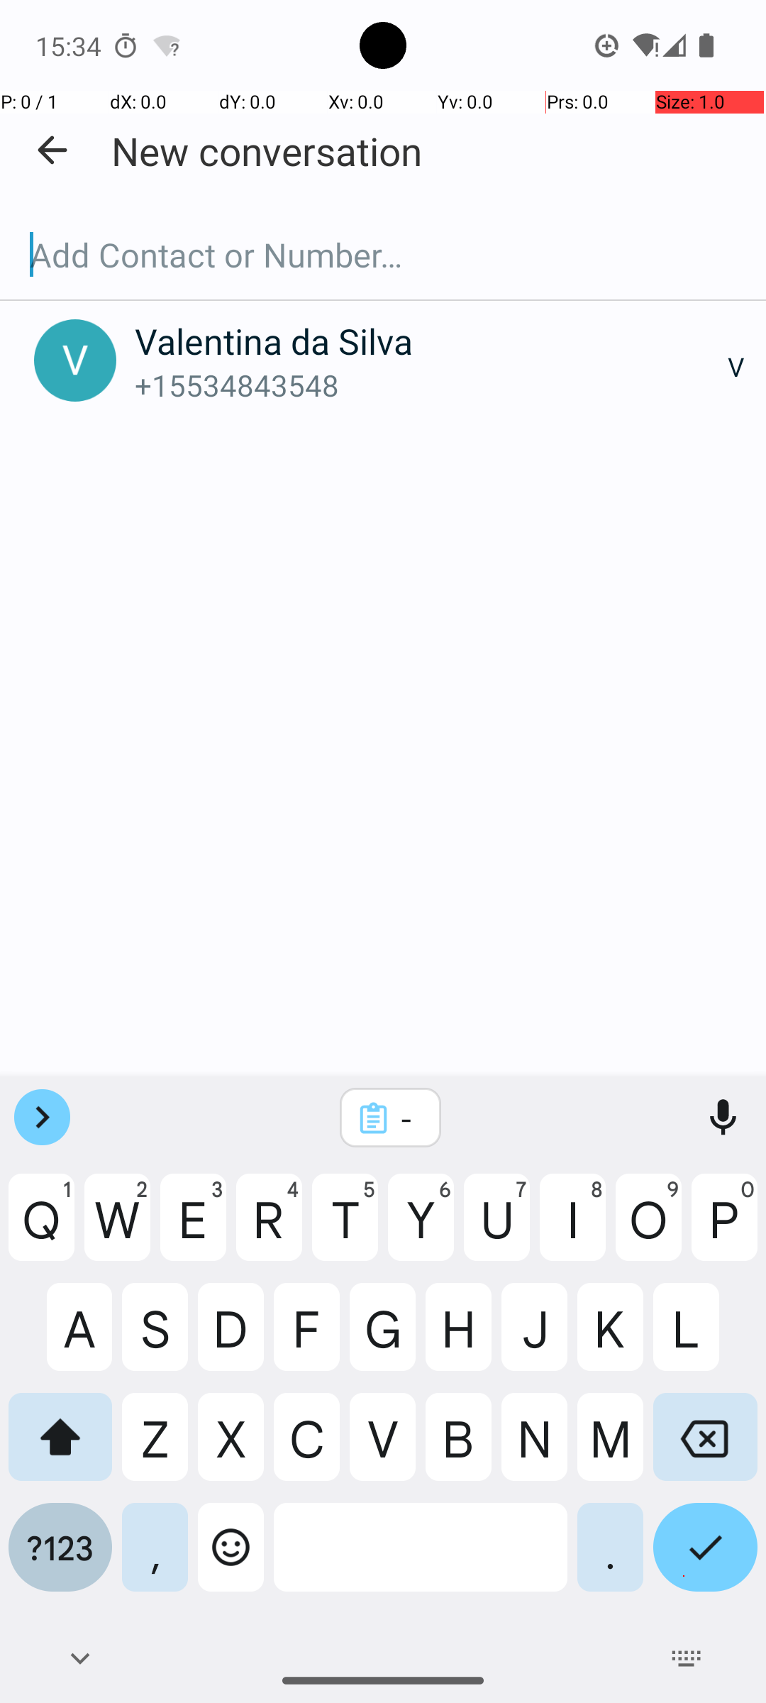 The width and height of the screenshot is (766, 1703). Describe the element at coordinates (431, 341) in the screenshot. I see `Valentina da Silva` at that location.